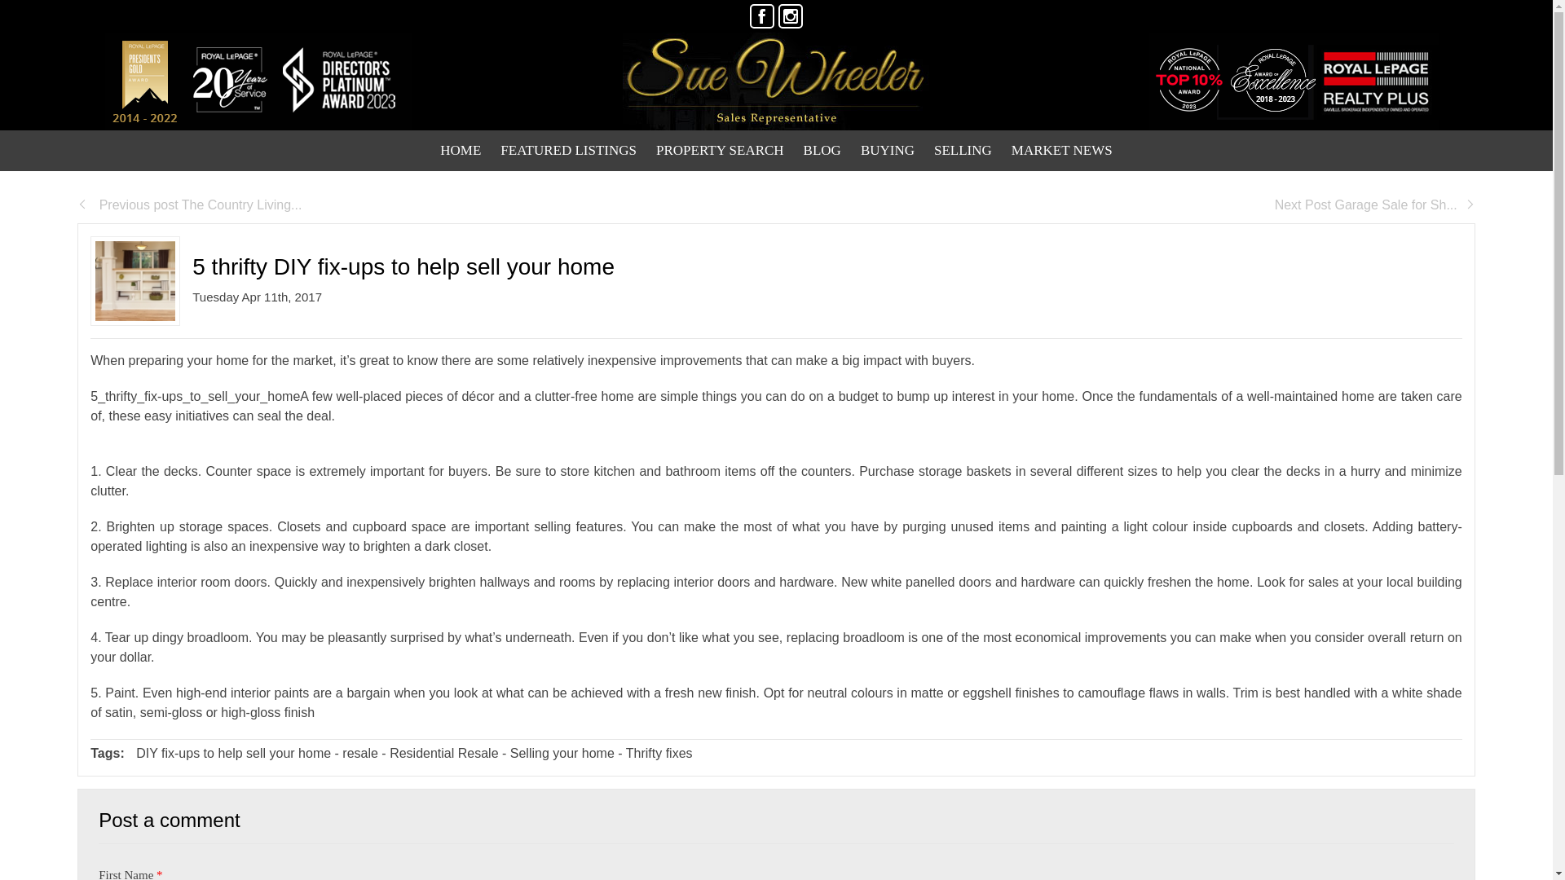 The width and height of the screenshot is (1565, 880). I want to click on Property Search, so click(719, 150).